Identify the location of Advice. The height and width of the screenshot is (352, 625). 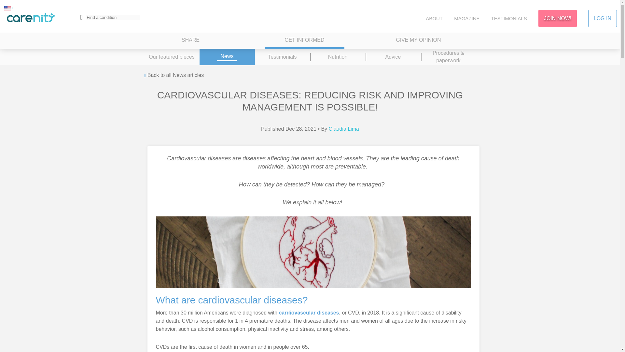
(393, 57).